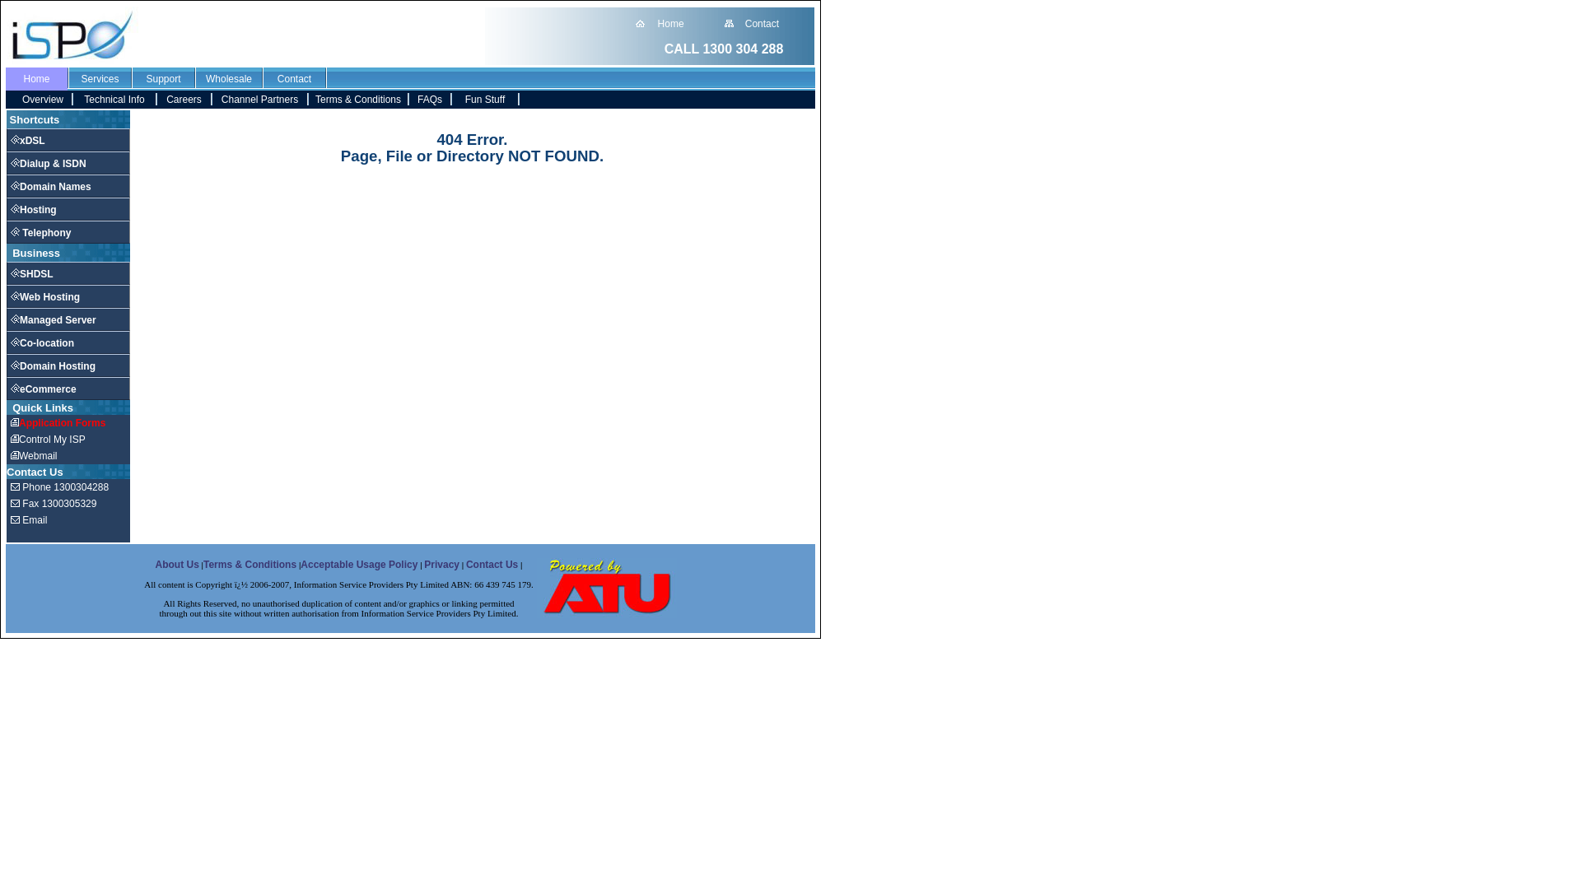  Describe the element at coordinates (358, 100) in the screenshot. I see `Terms & Conditions` at that location.